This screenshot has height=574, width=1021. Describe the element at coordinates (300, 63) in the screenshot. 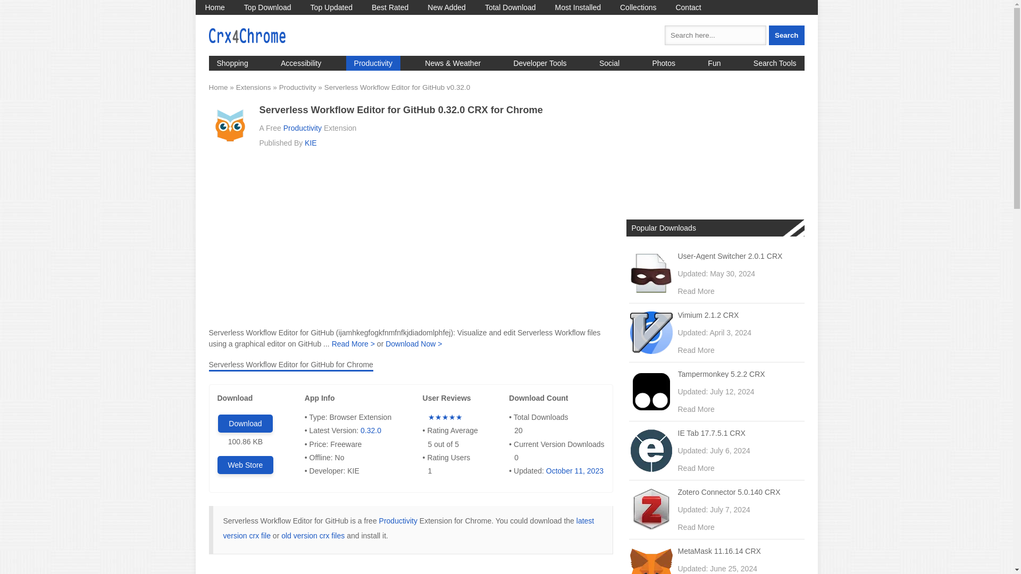

I see `Accessibility` at that location.